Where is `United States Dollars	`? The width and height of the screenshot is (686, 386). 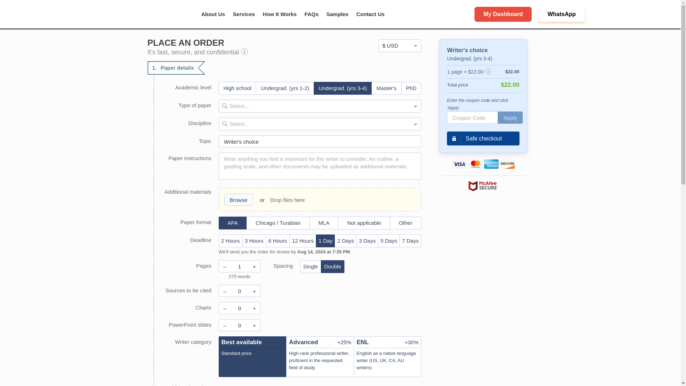 United States Dollars	 is located at coordinates (399, 46).